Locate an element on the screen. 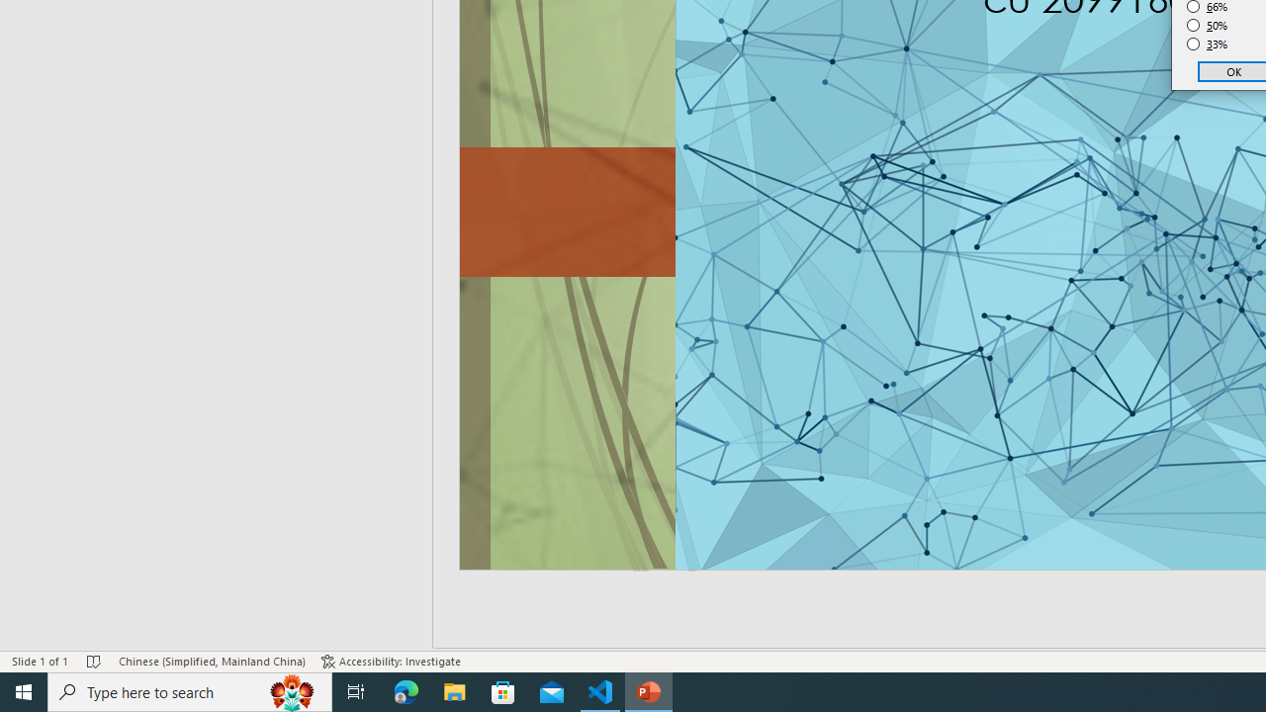 This screenshot has height=712, width=1266. Microsoft Edge is located at coordinates (407, 692).